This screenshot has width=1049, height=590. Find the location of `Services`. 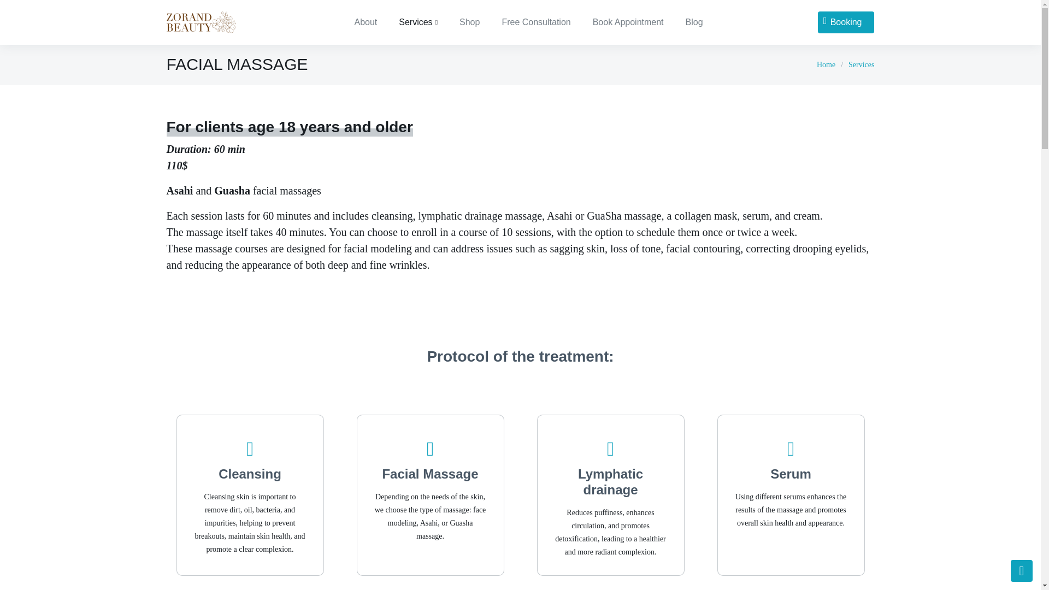

Services is located at coordinates (861, 64).